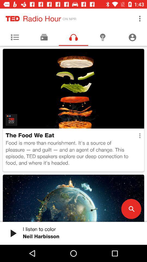  Describe the element at coordinates (140, 136) in the screenshot. I see `tap the icon next to food is more` at that location.